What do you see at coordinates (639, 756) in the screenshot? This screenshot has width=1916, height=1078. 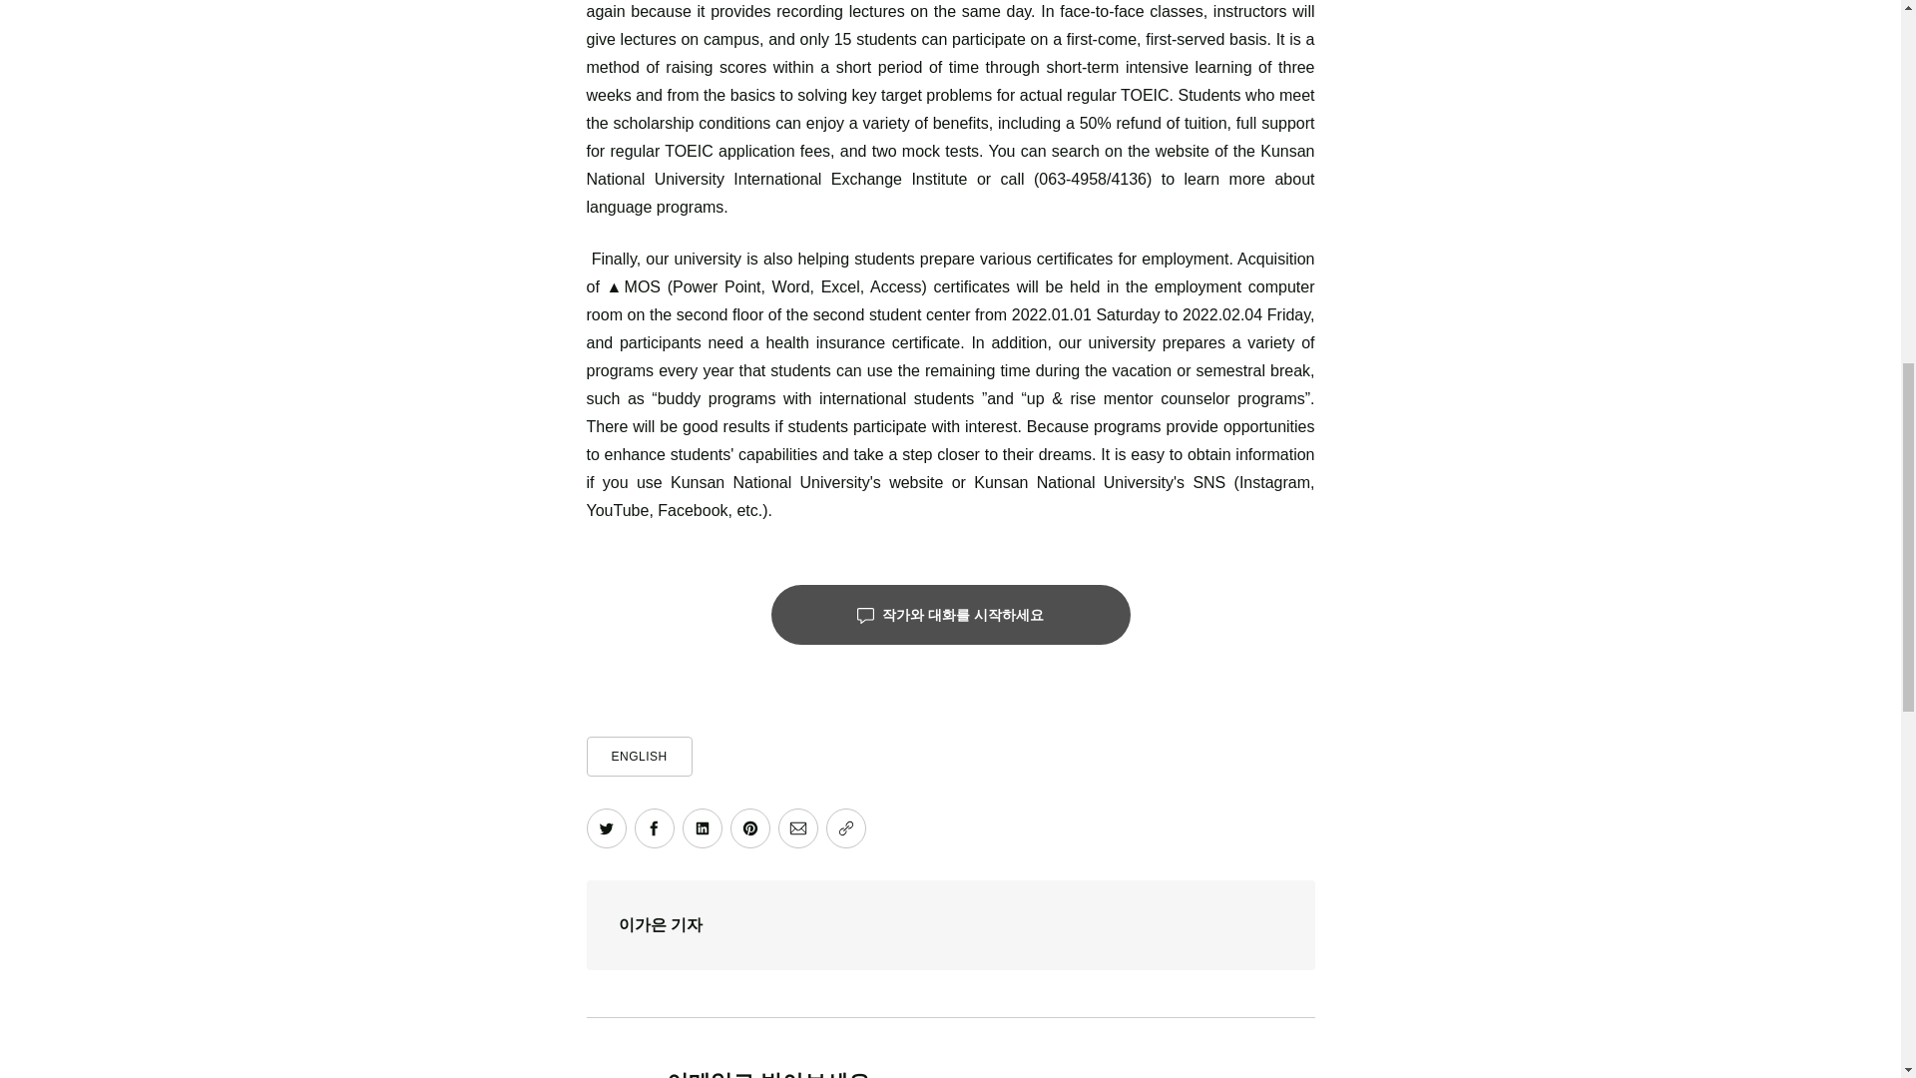 I see `ENGLISH` at bounding box center [639, 756].